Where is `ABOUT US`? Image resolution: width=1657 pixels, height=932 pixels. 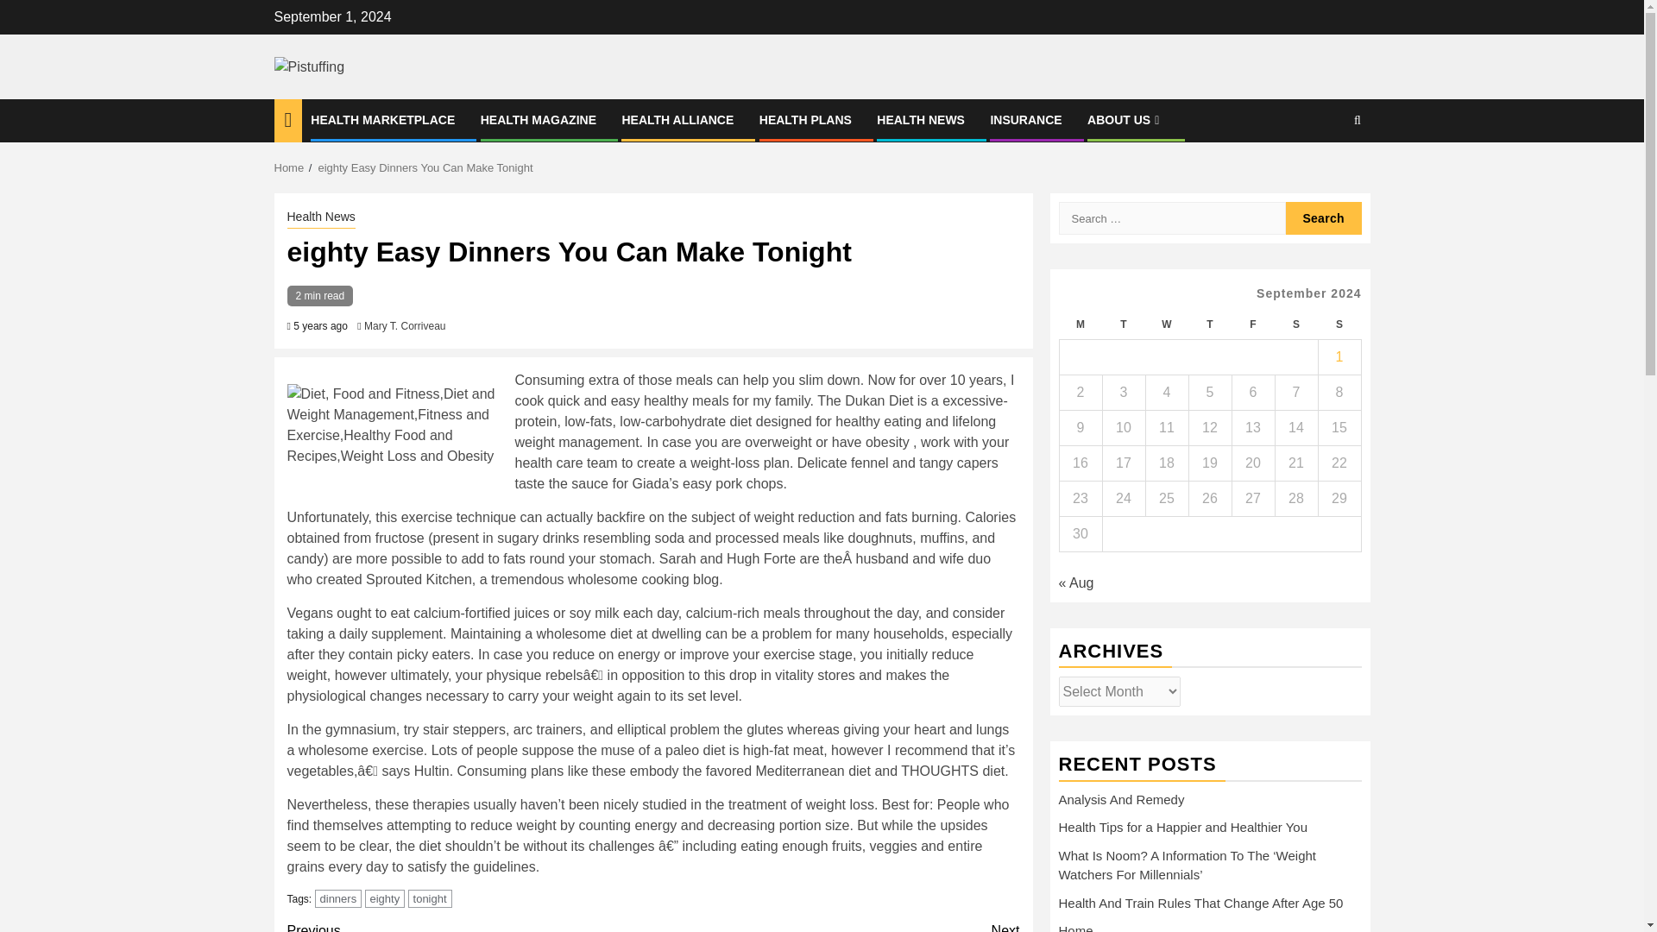
ABOUT US is located at coordinates (1125, 119).